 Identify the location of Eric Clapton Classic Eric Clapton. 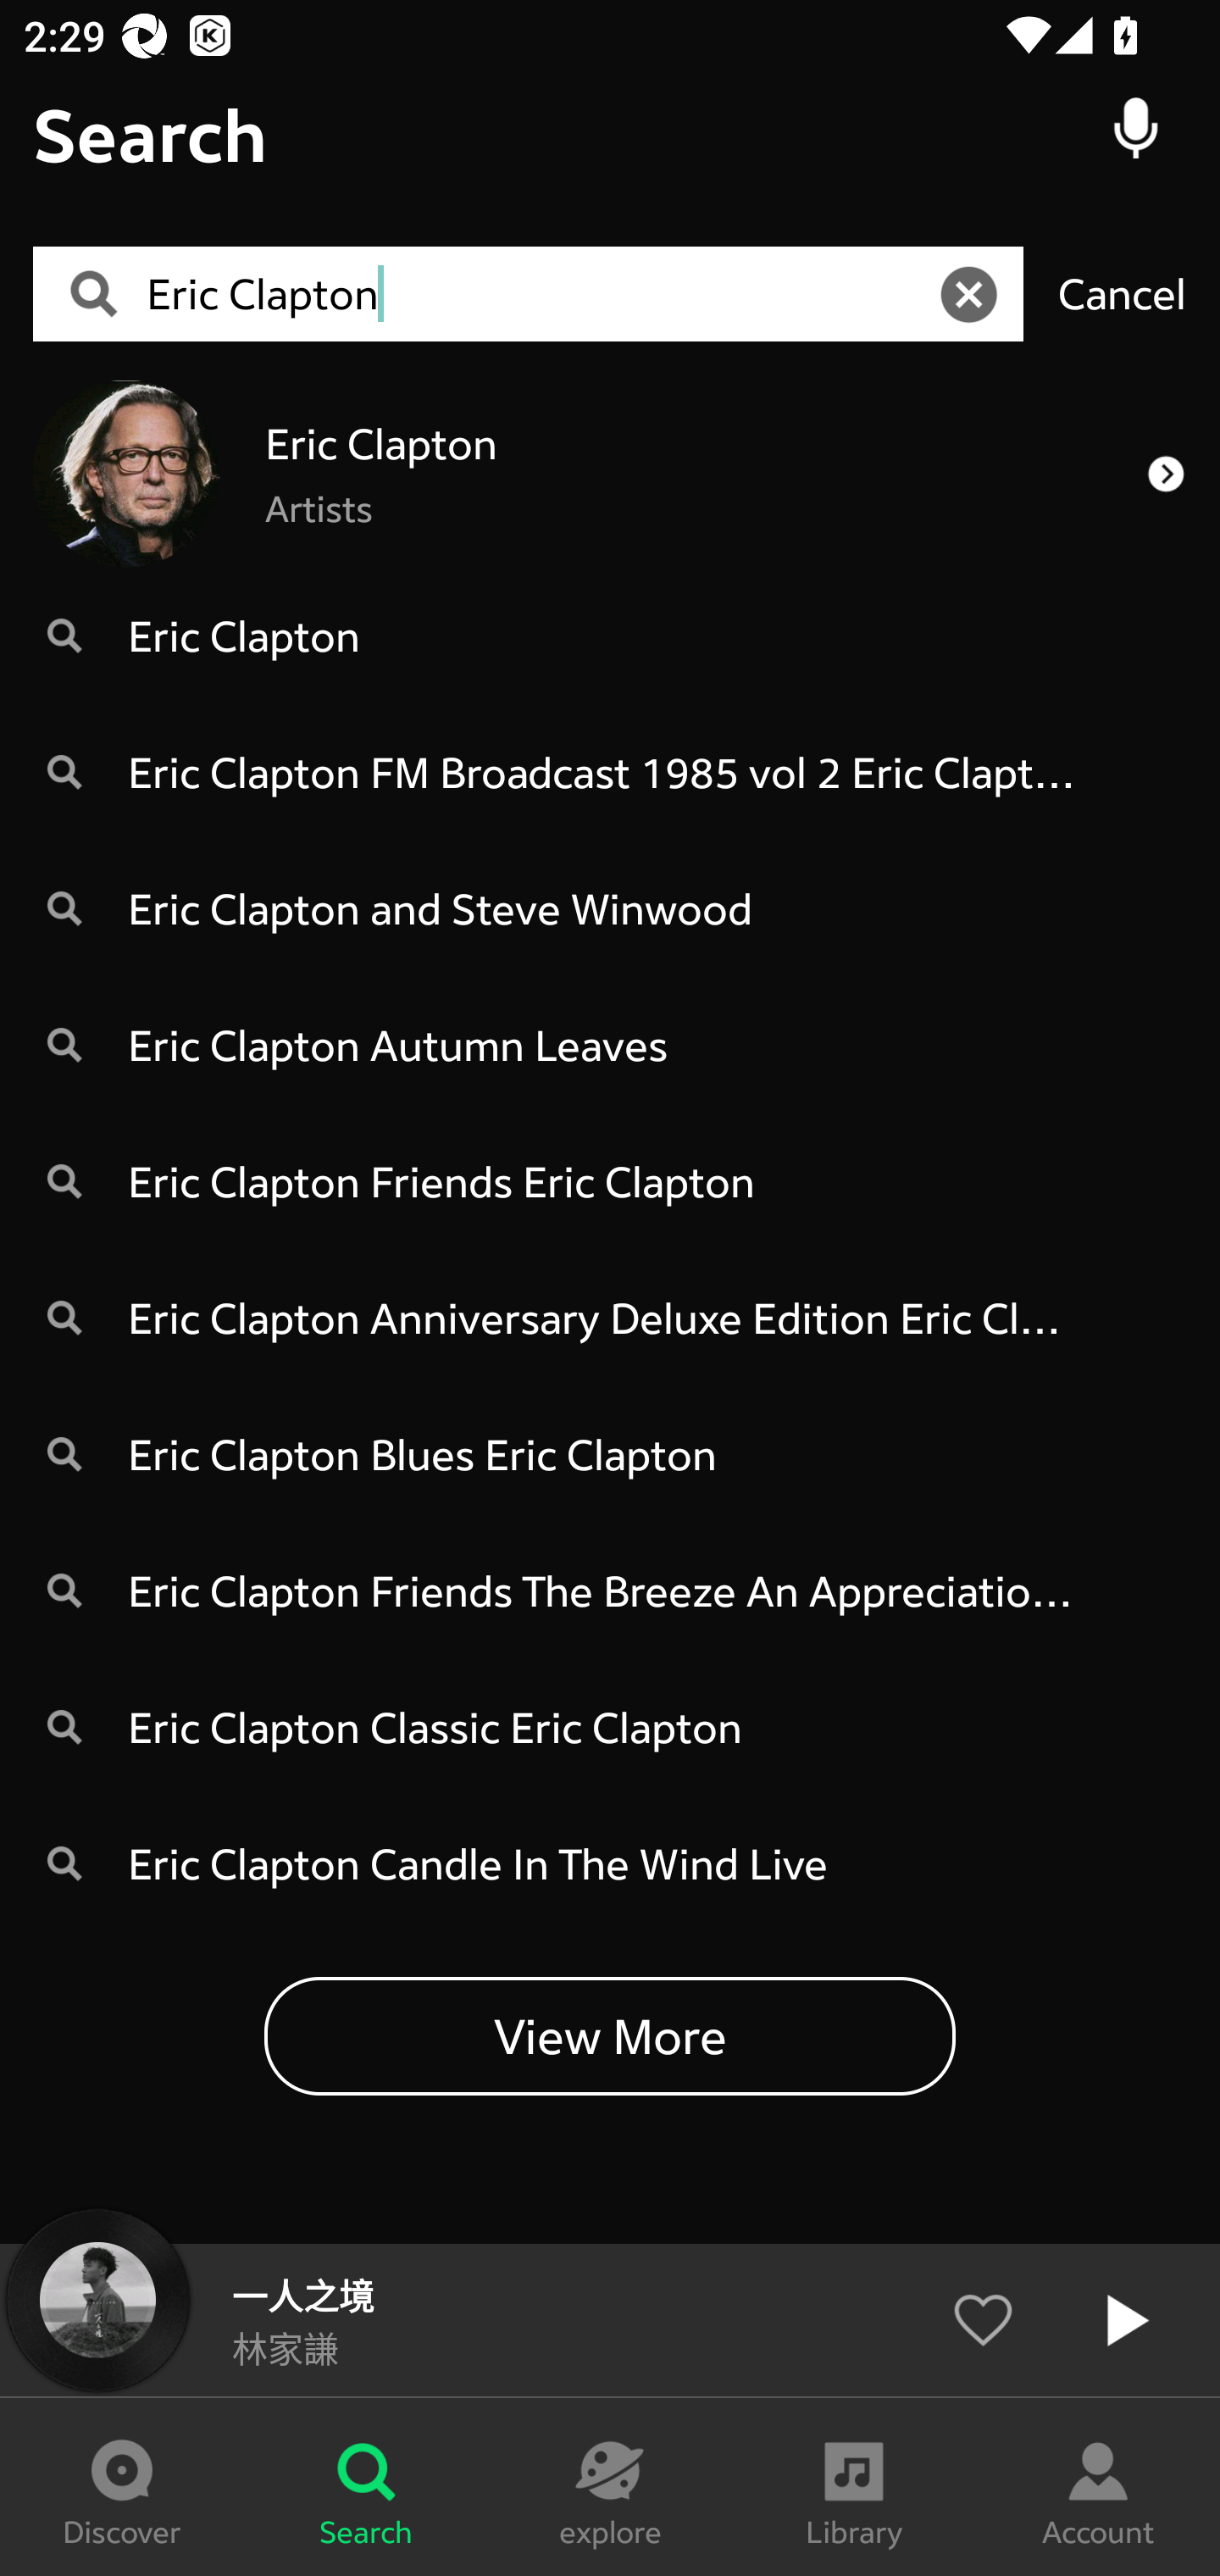
(610, 1727).